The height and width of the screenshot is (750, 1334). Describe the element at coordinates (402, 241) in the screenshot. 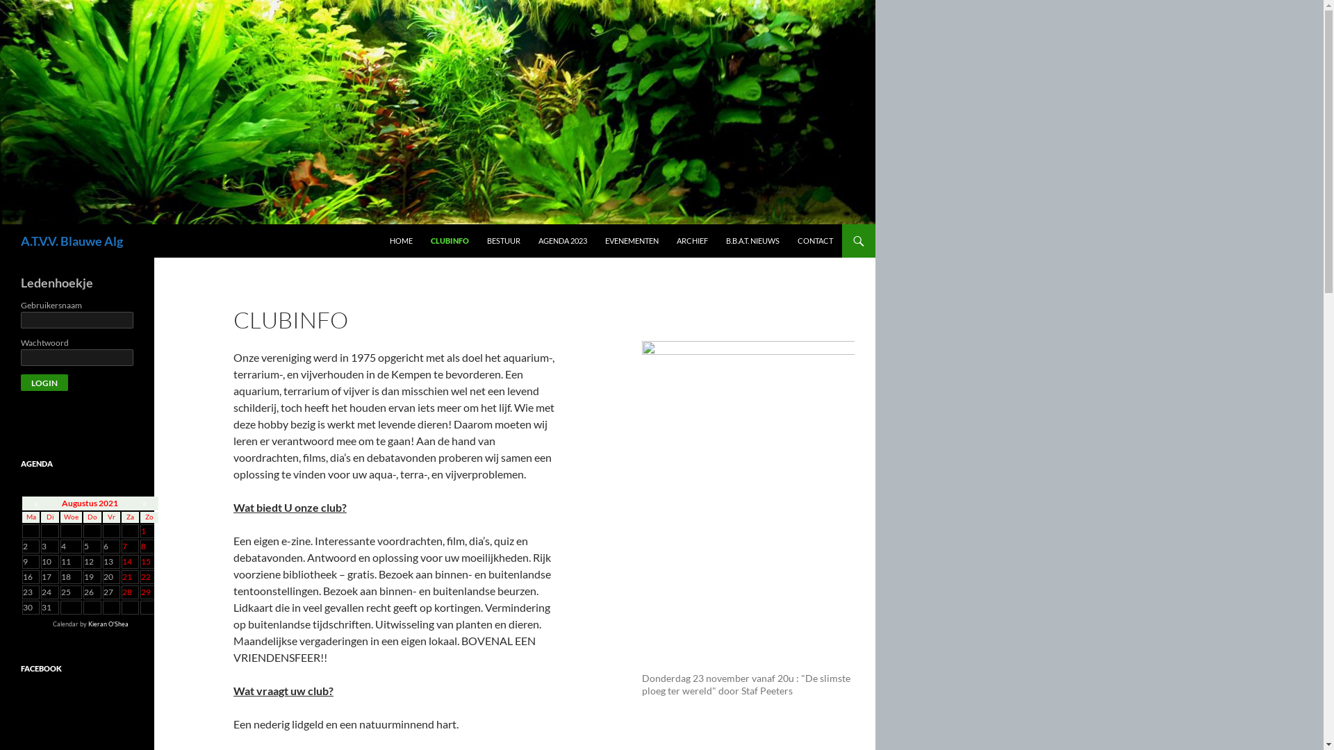

I see `HOME` at that location.